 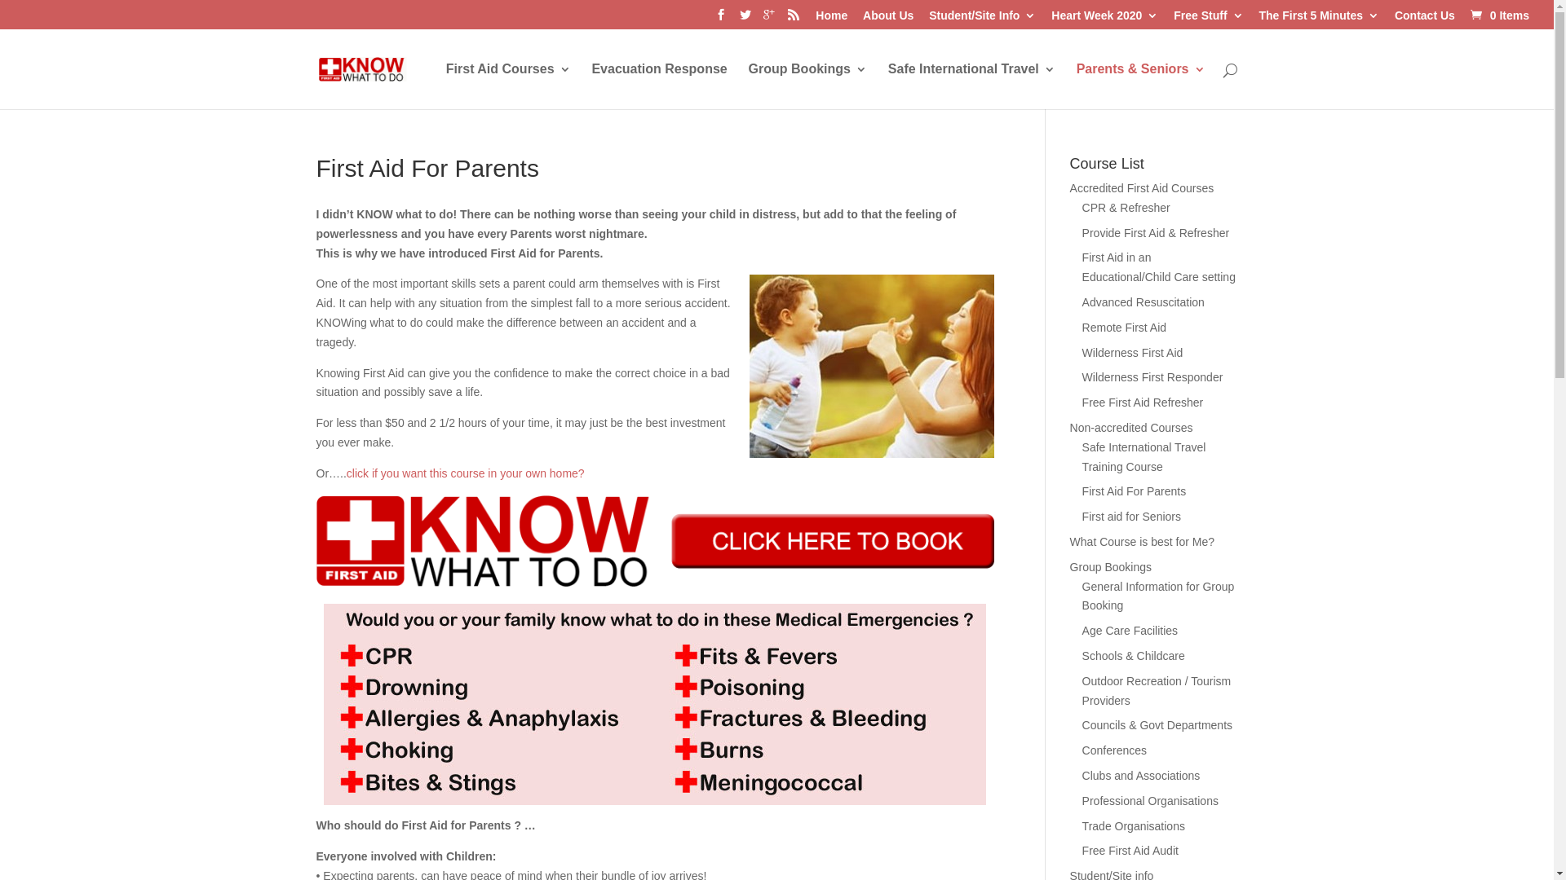 What do you see at coordinates (1144, 403) in the screenshot?
I see `Free First Aid Refresher` at bounding box center [1144, 403].